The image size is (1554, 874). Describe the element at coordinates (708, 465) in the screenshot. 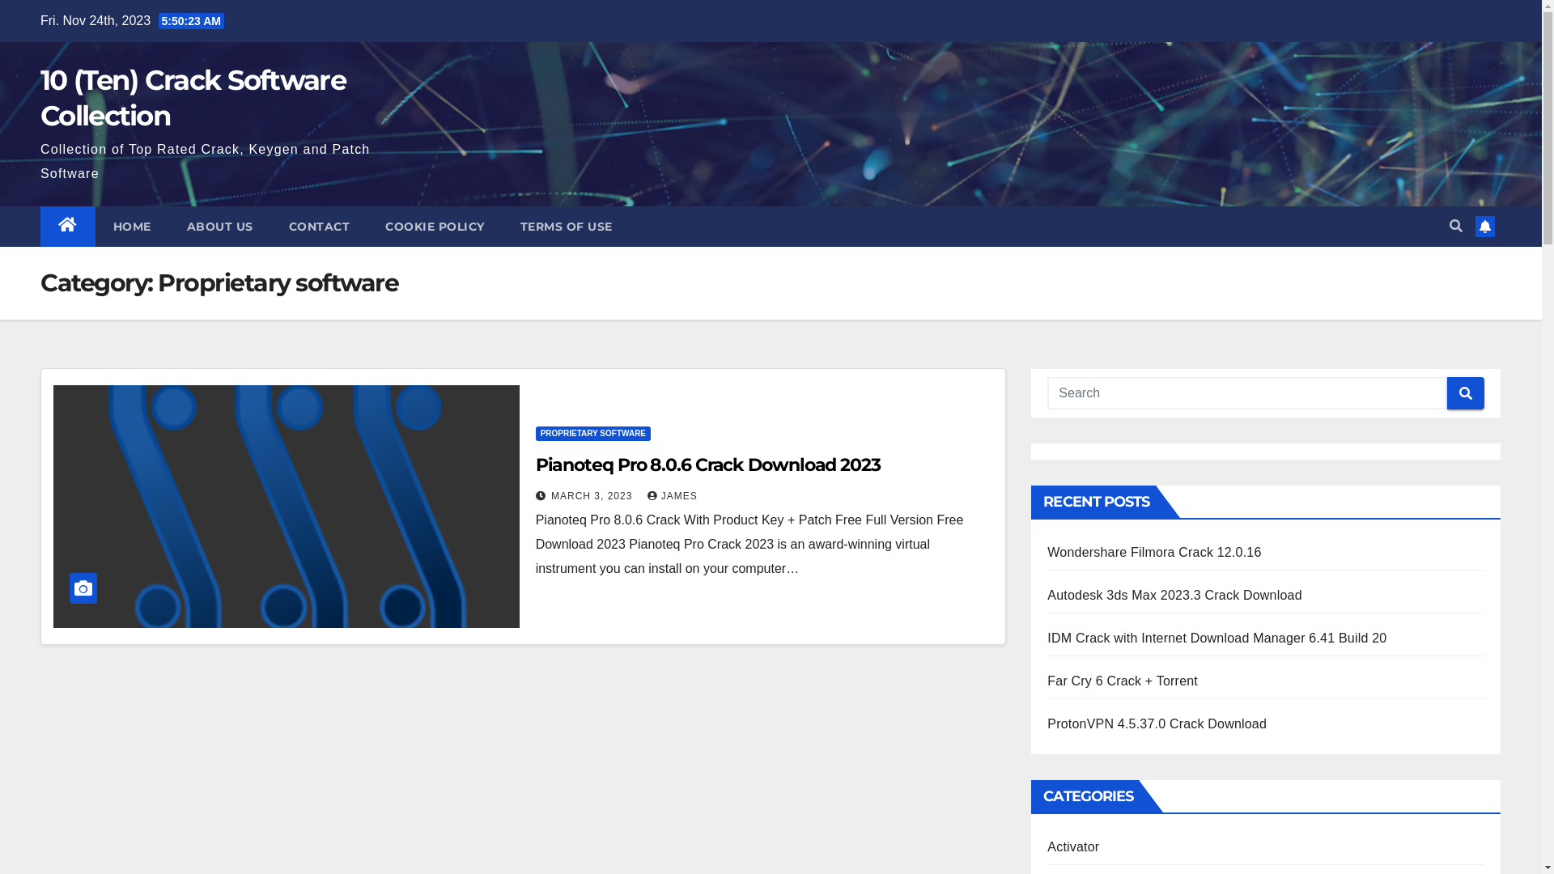

I see `Pianoteq Pro 8.0.6 Crack Download 2023` at that location.